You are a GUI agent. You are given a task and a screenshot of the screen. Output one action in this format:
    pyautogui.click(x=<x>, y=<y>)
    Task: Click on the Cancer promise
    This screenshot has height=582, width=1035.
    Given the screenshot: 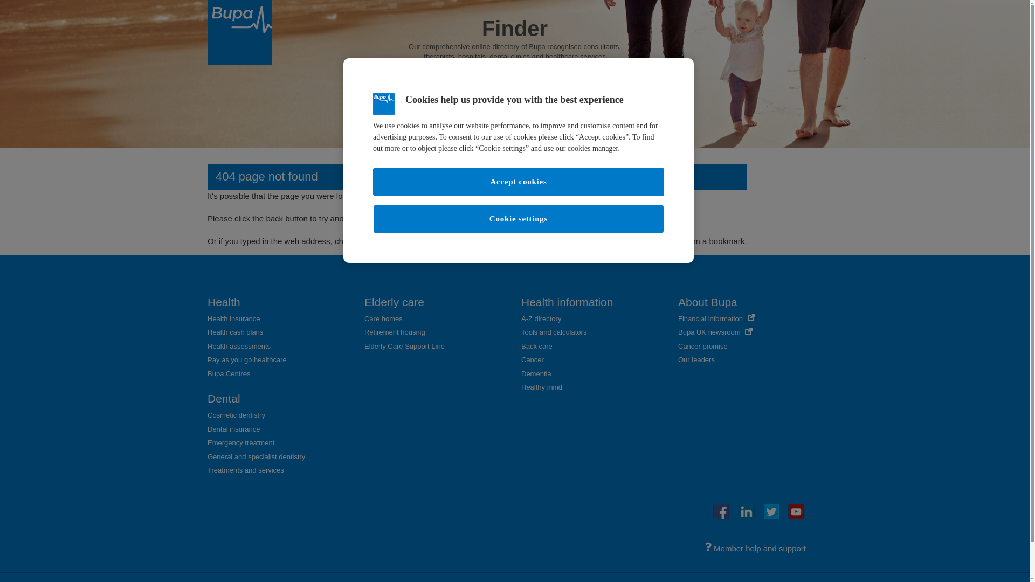 What is the action you would take?
    pyautogui.click(x=702, y=346)
    